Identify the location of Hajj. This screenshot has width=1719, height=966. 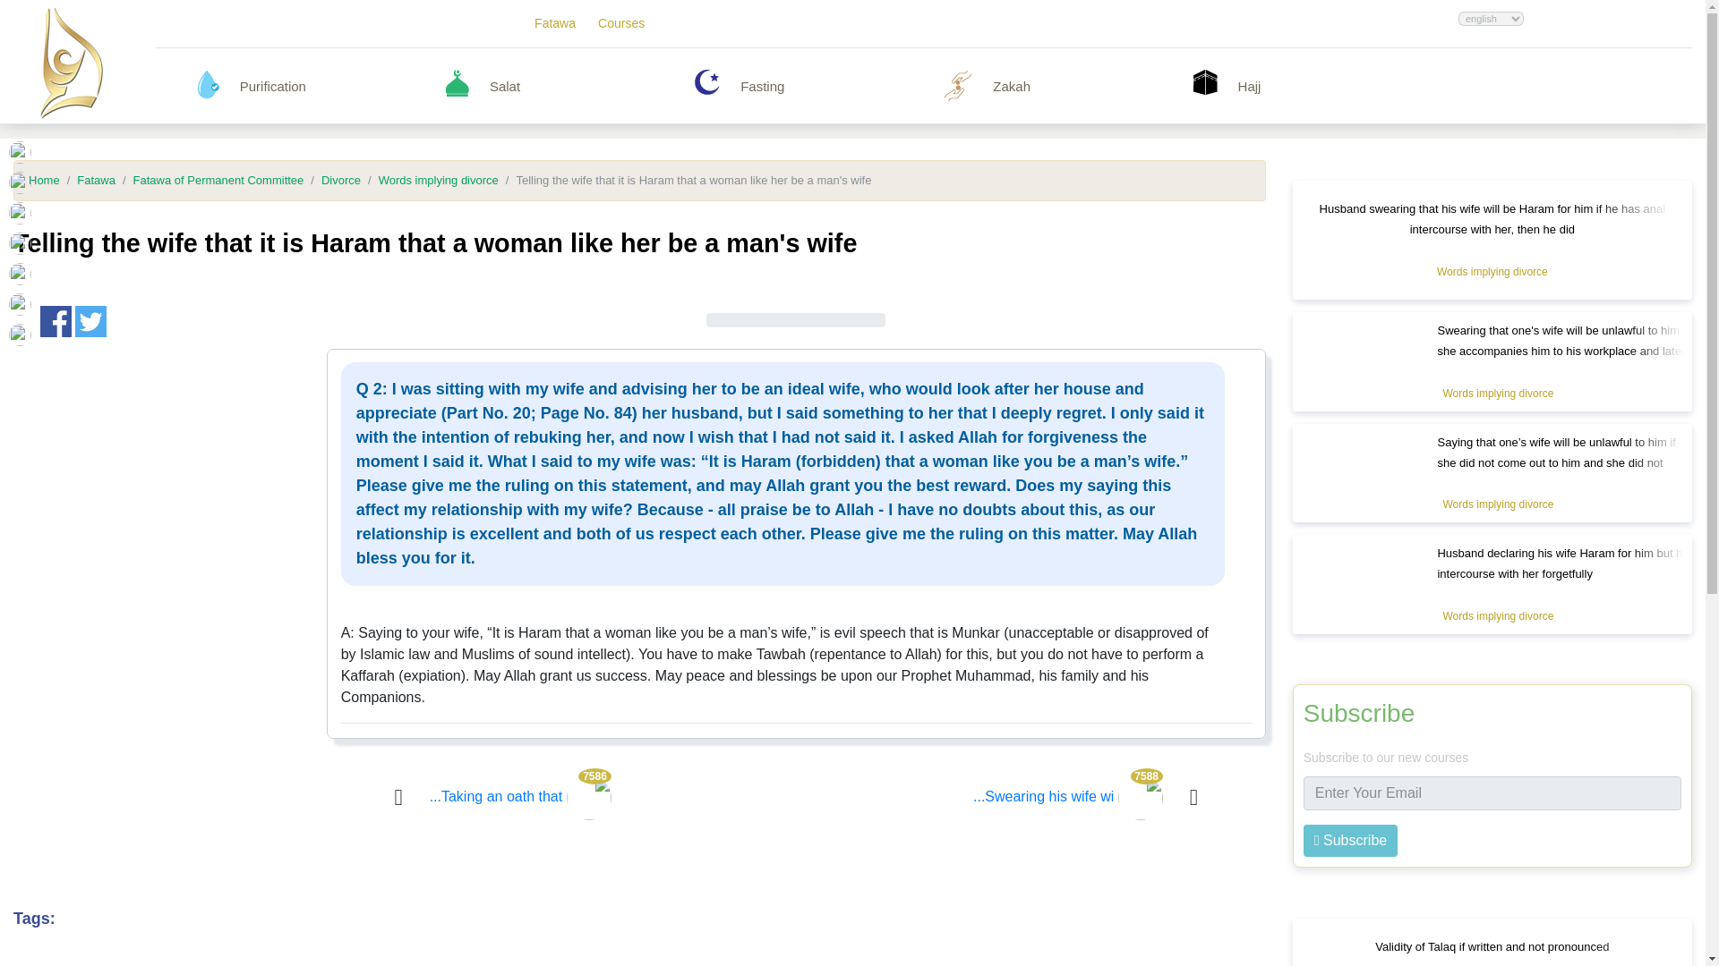
(1205, 81).